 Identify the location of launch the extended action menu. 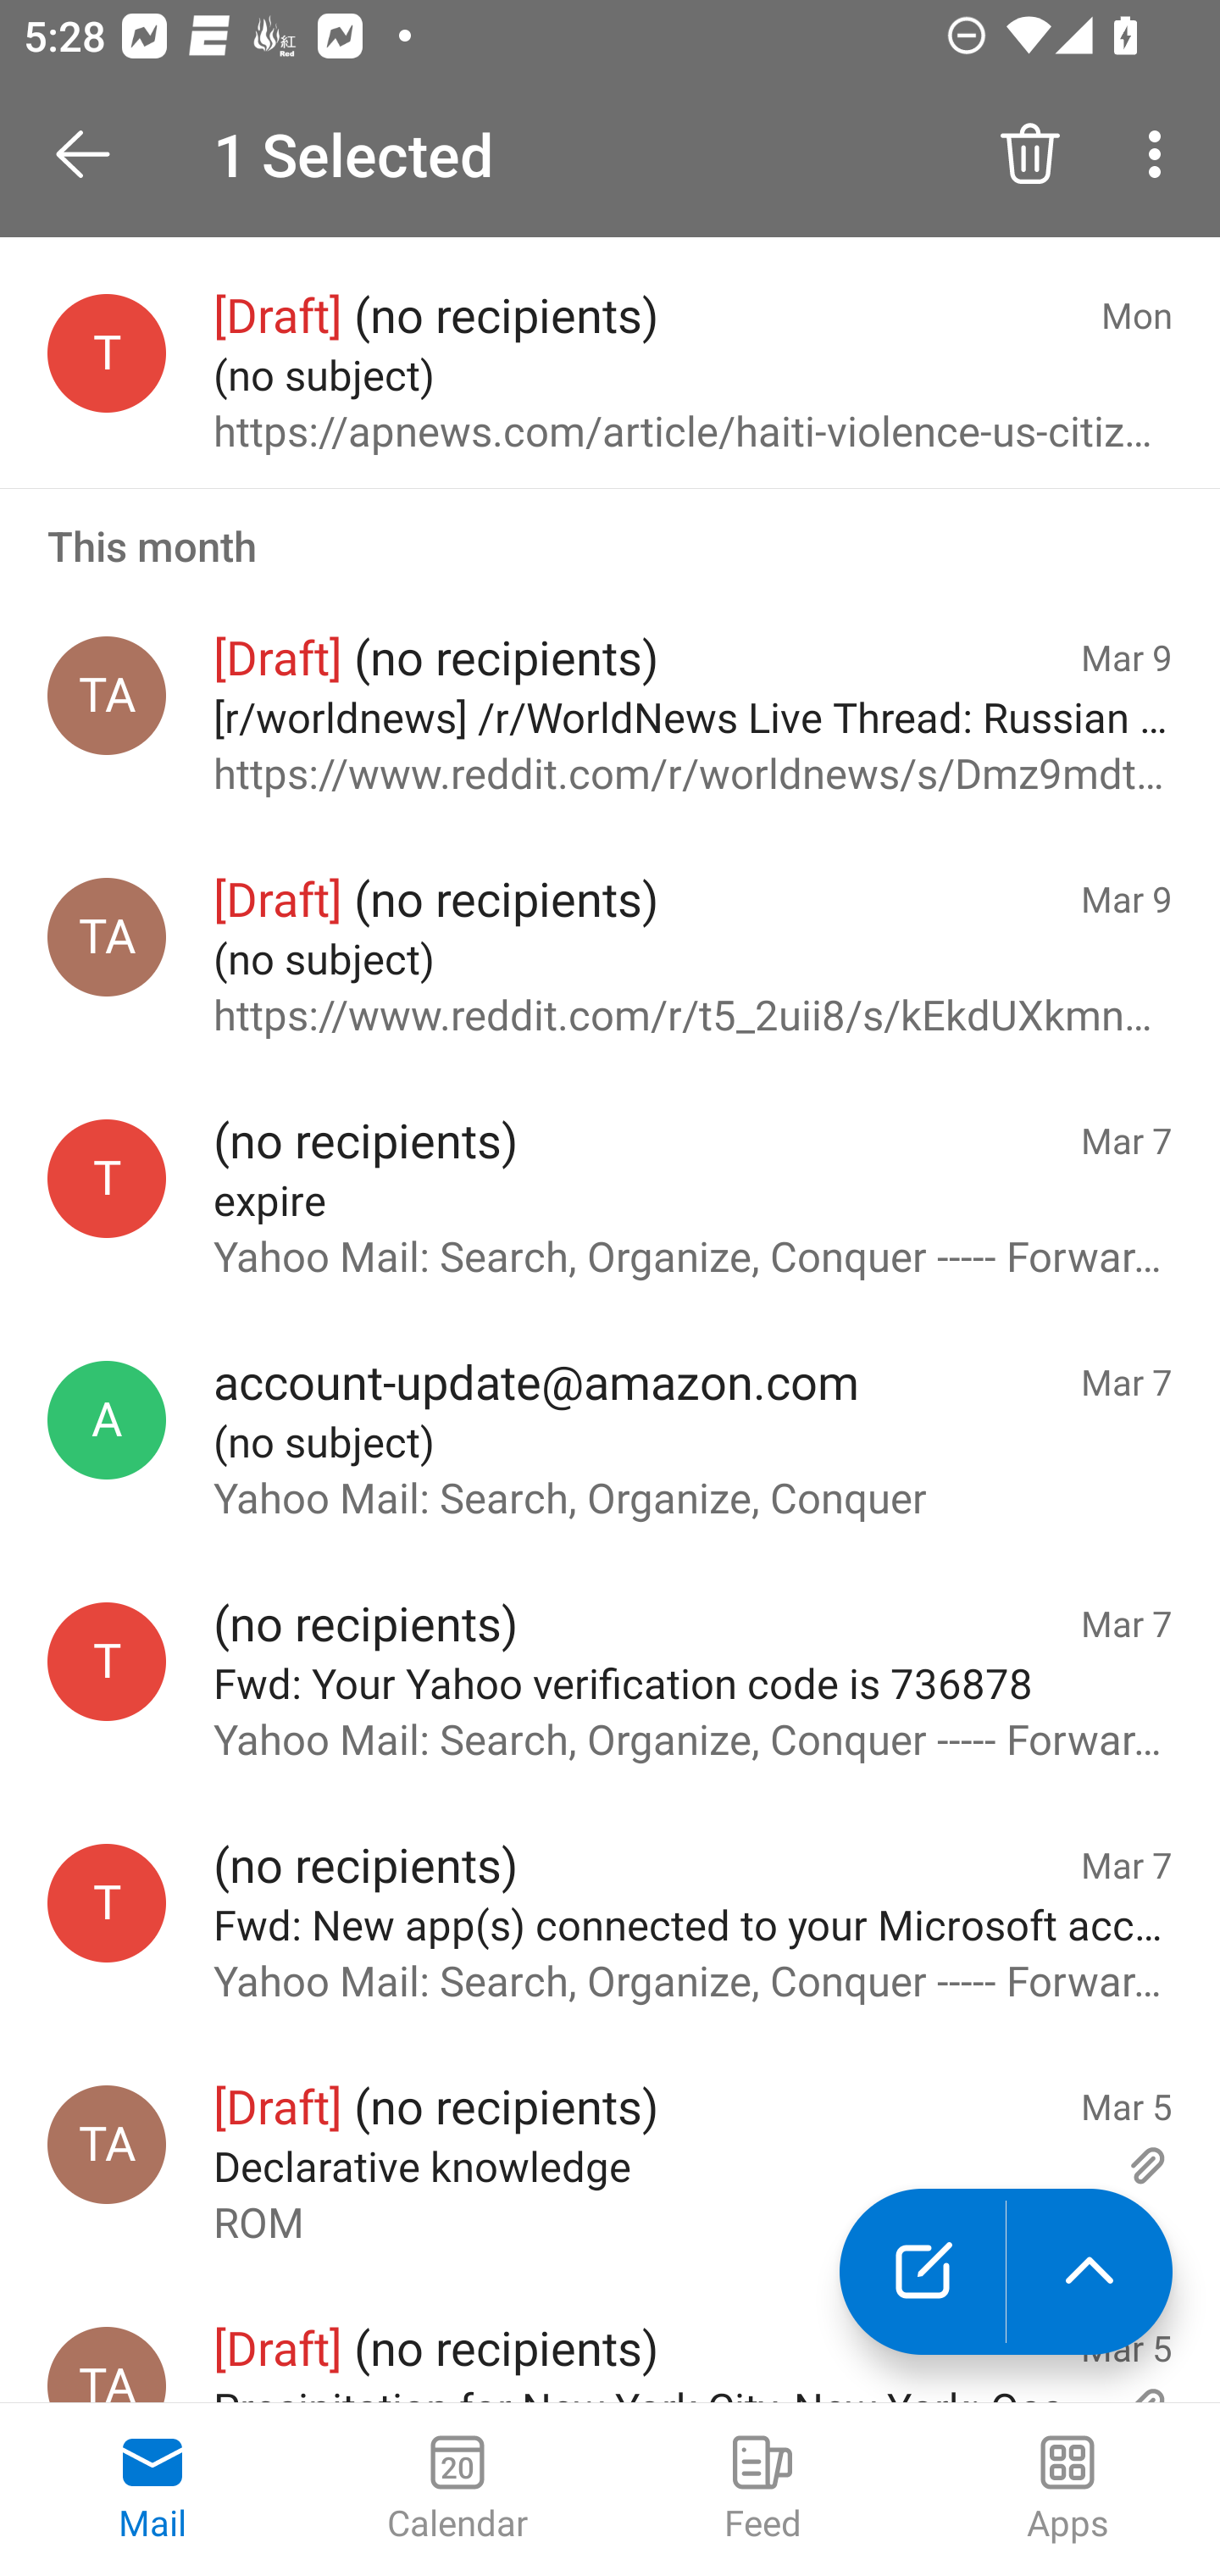
(1090, 2272).